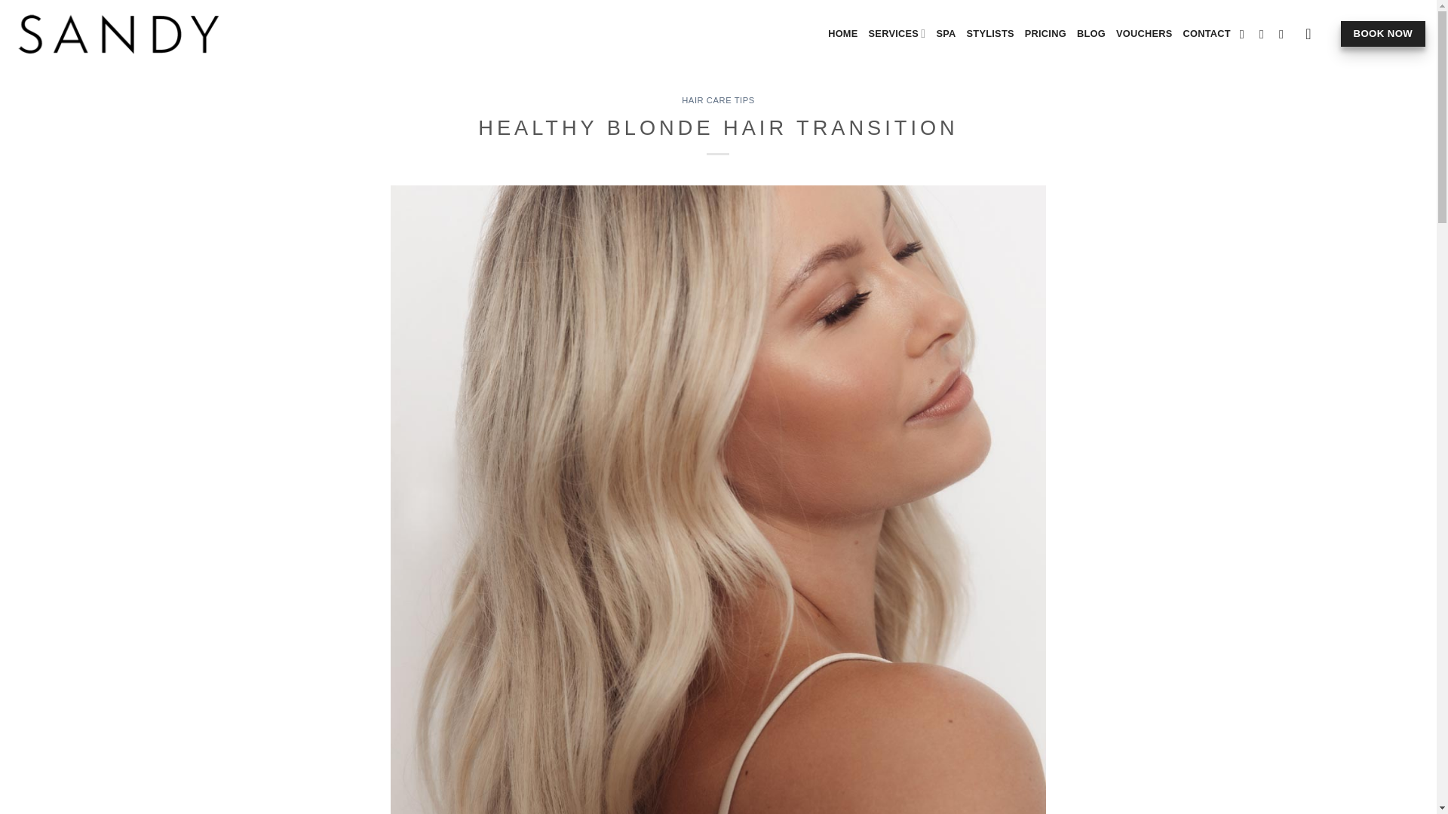  Describe the element at coordinates (897, 33) in the screenshot. I see `SERVICES` at that location.